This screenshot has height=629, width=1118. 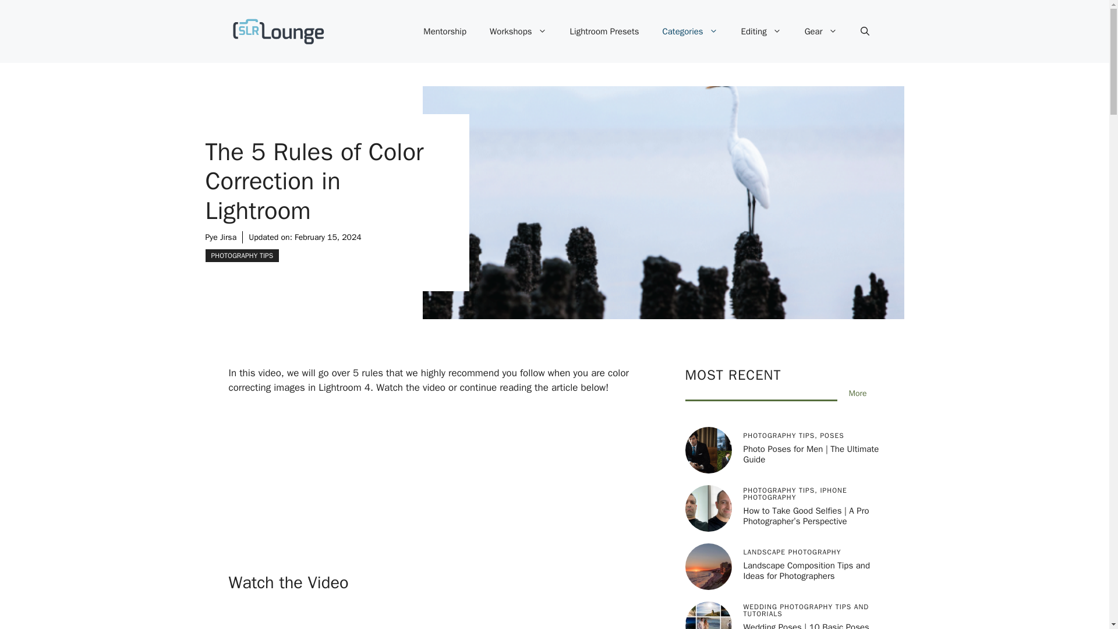 What do you see at coordinates (445, 31) in the screenshot?
I see `Mentorship` at bounding box center [445, 31].